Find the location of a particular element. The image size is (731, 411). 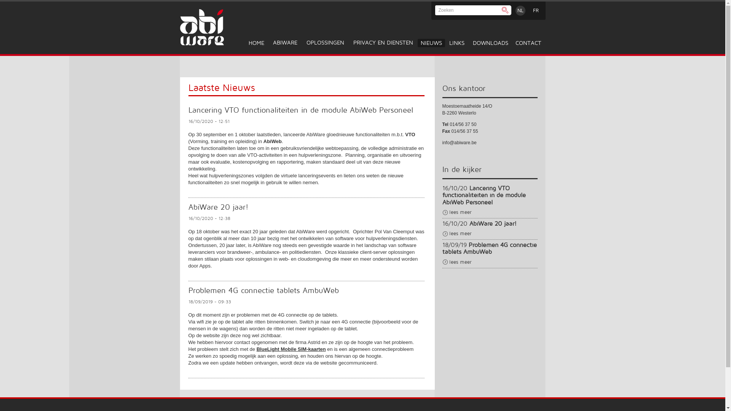

DOWNLOADS is located at coordinates (490, 43).